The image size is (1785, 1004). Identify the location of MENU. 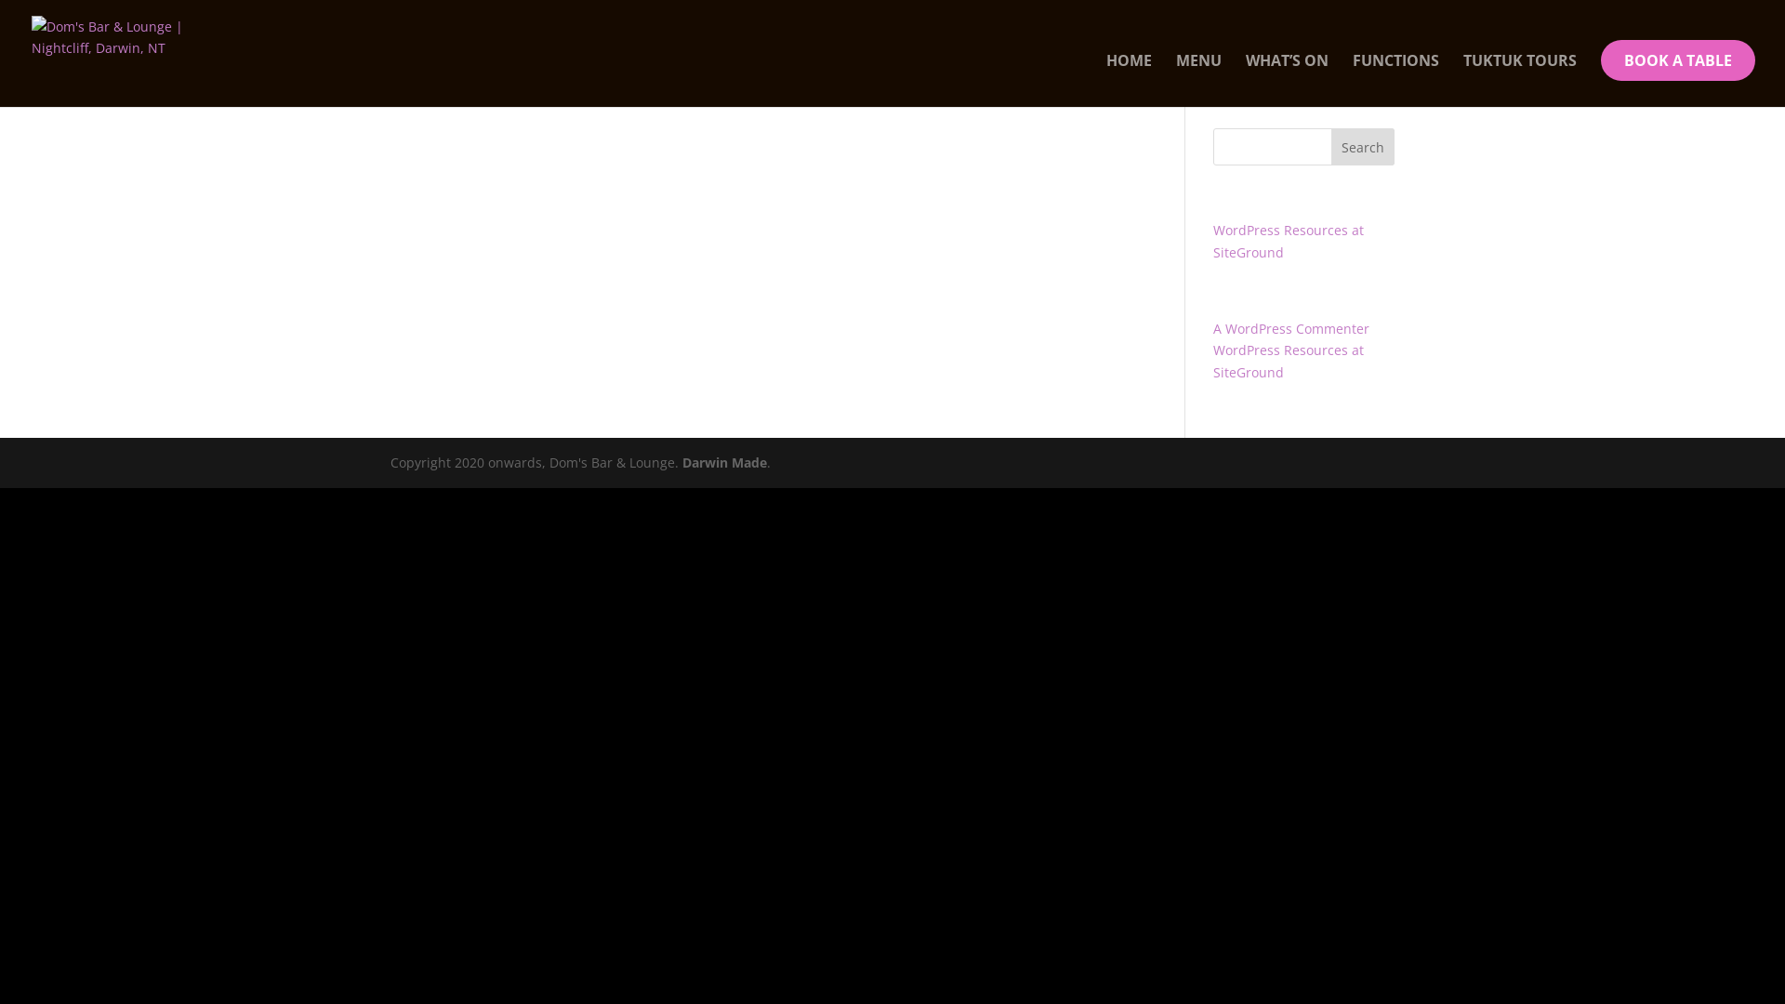
(1199, 80).